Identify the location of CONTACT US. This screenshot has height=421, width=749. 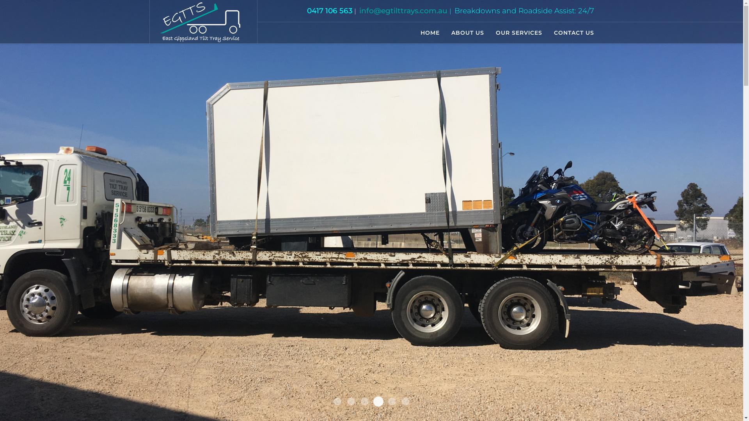
(571, 33).